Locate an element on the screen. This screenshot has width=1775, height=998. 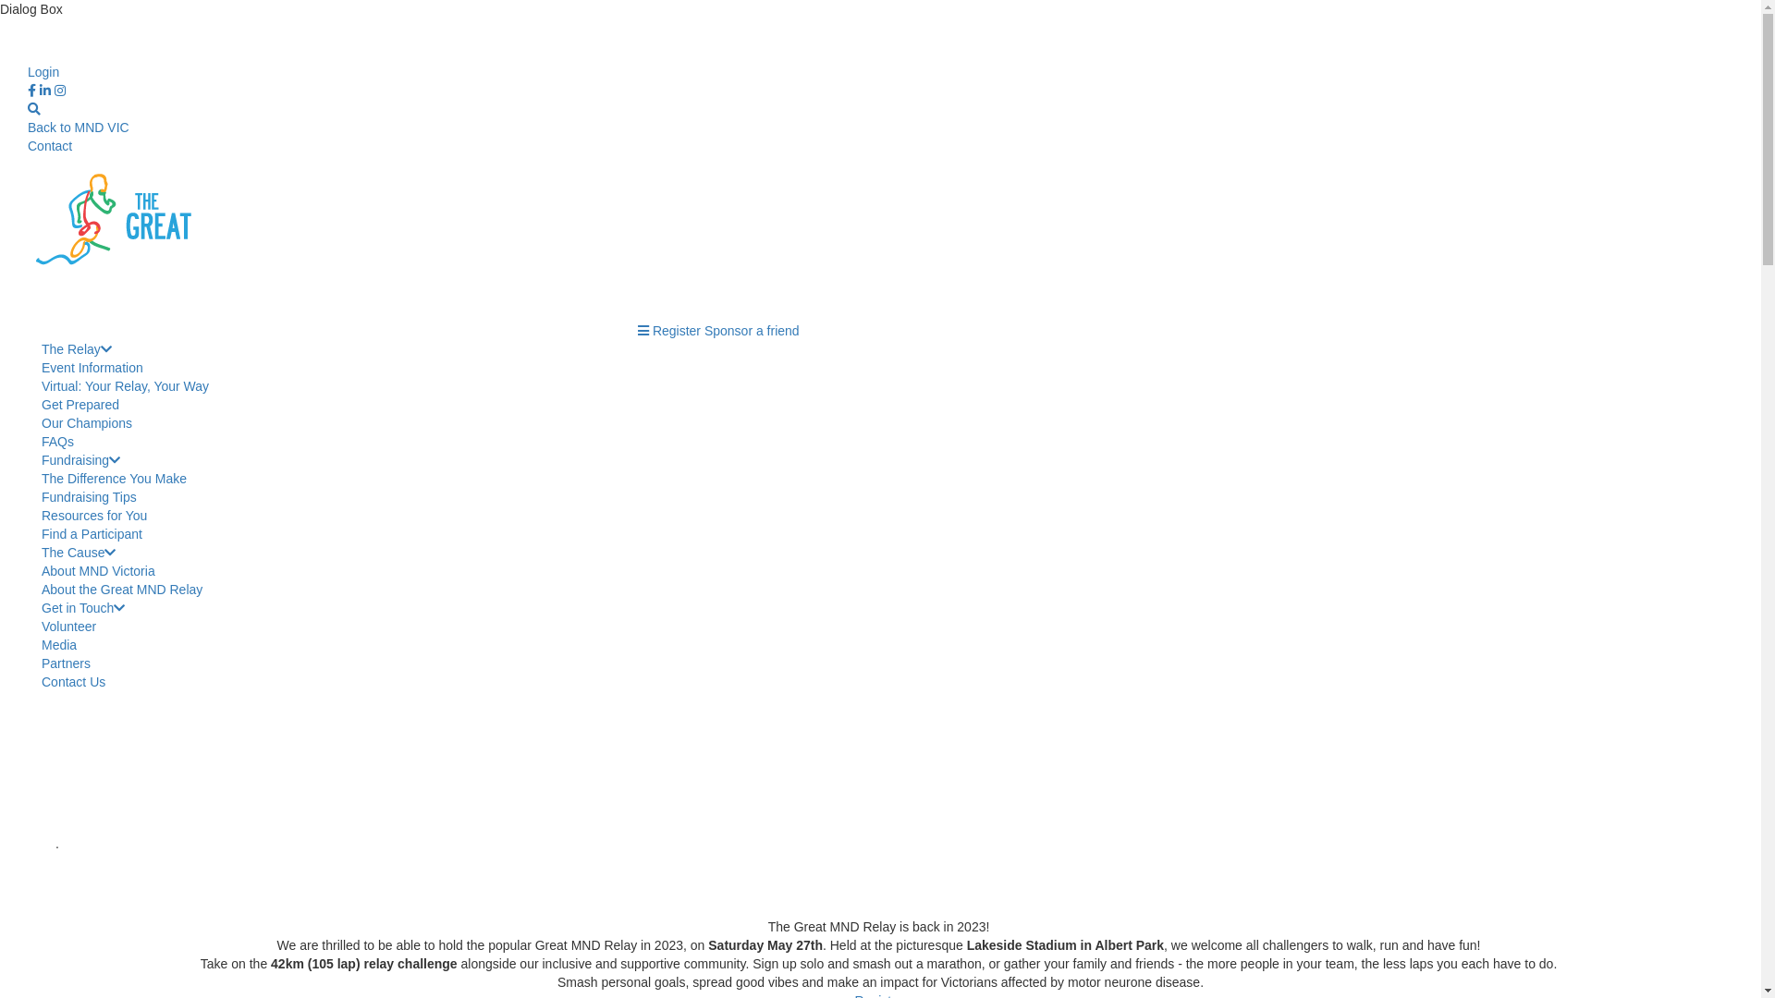
Login is located at coordinates (43, 72).